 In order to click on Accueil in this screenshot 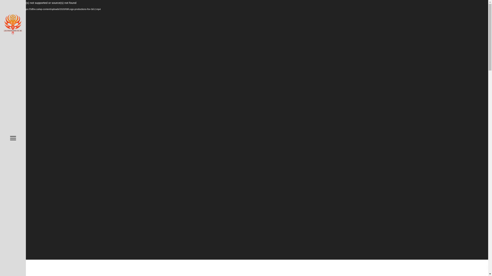, I will do `click(54, 55)`.